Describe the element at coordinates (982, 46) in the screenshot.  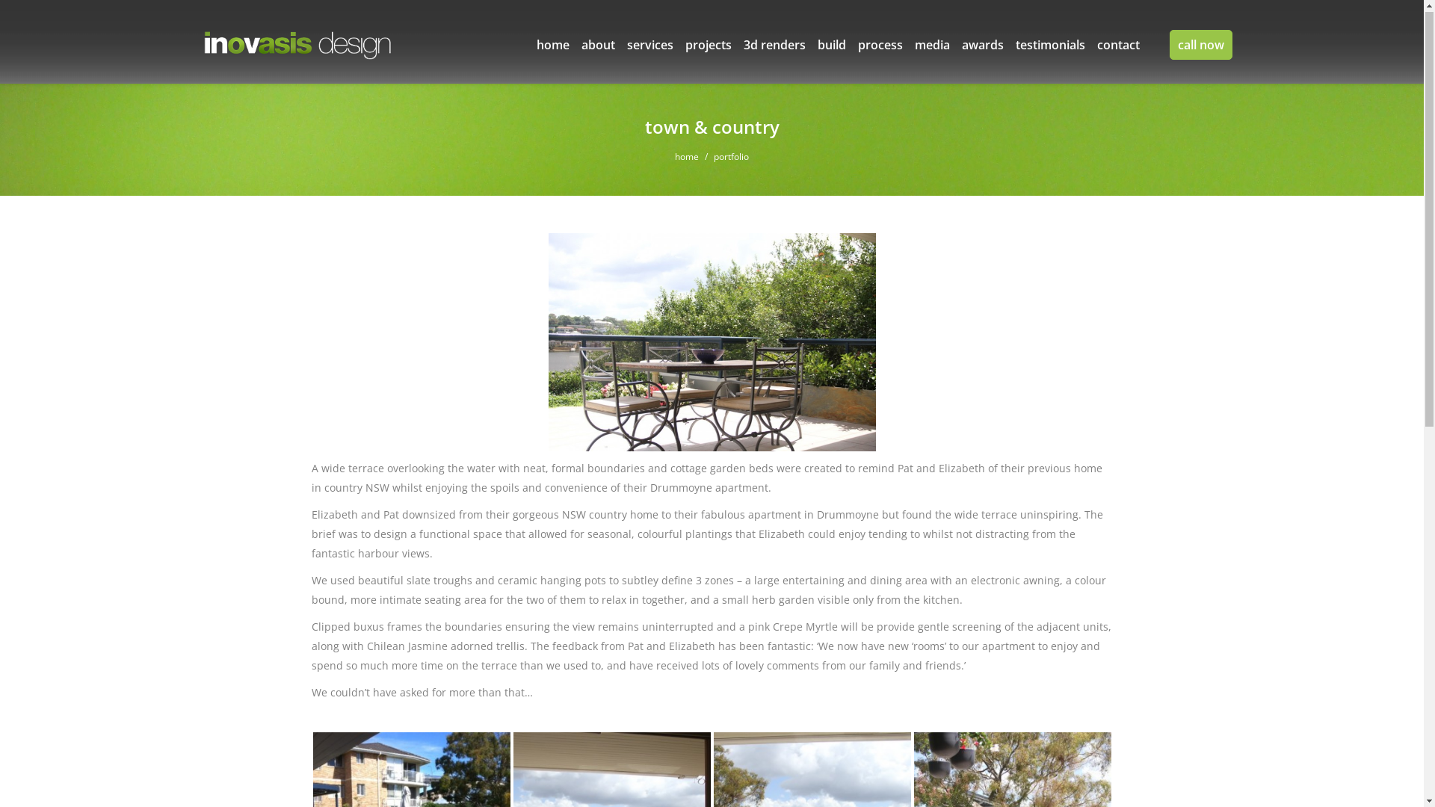
I see `awards` at that location.